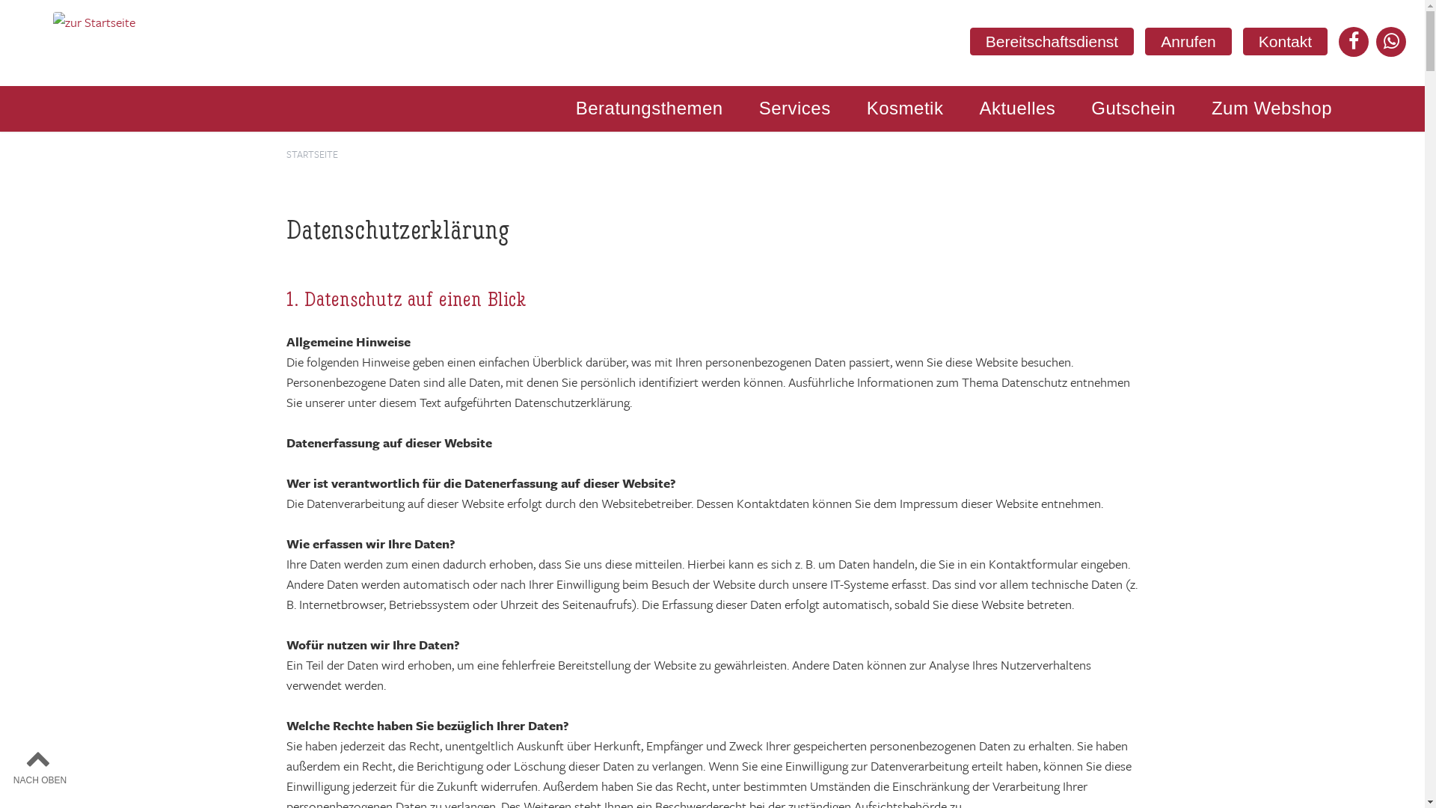 The image size is (1436, 808). What do you see at coordinates (1017, 108) in the screenshot?
I see `Aktuelles` at bounding box center [1017, 108].